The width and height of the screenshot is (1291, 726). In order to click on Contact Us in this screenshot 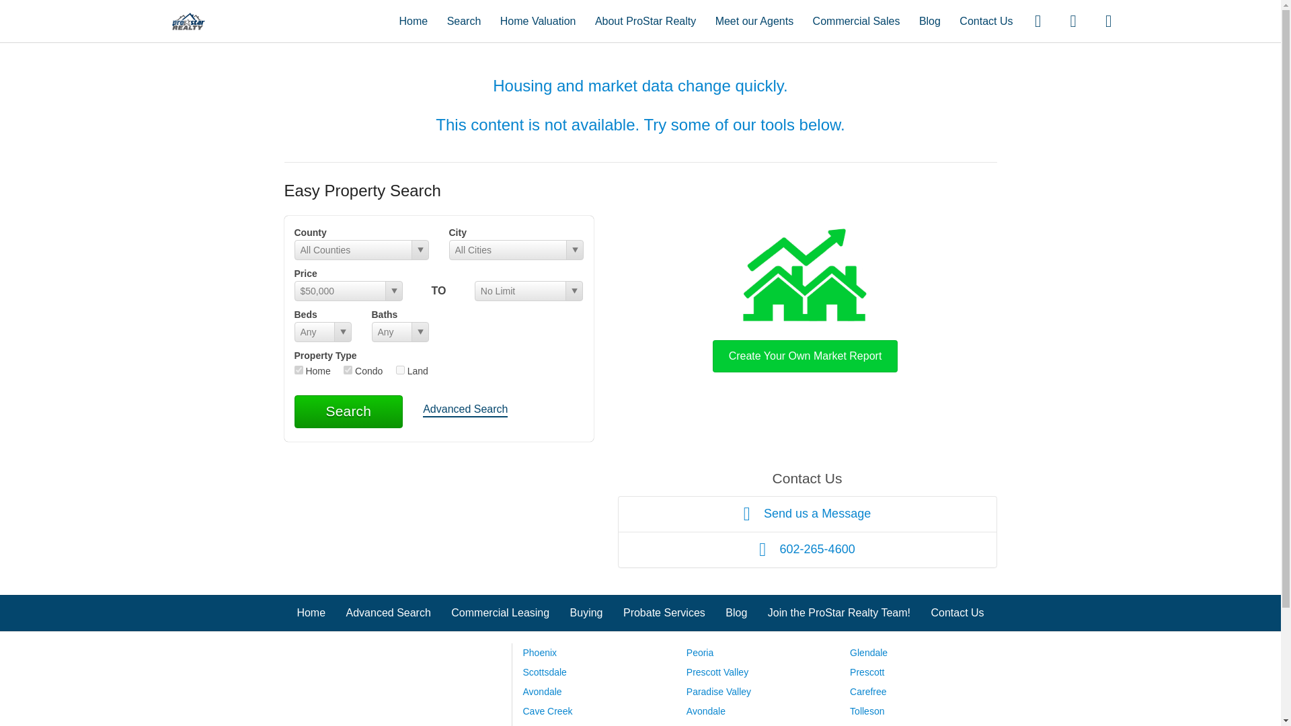, I will do `click(957, 612)`.